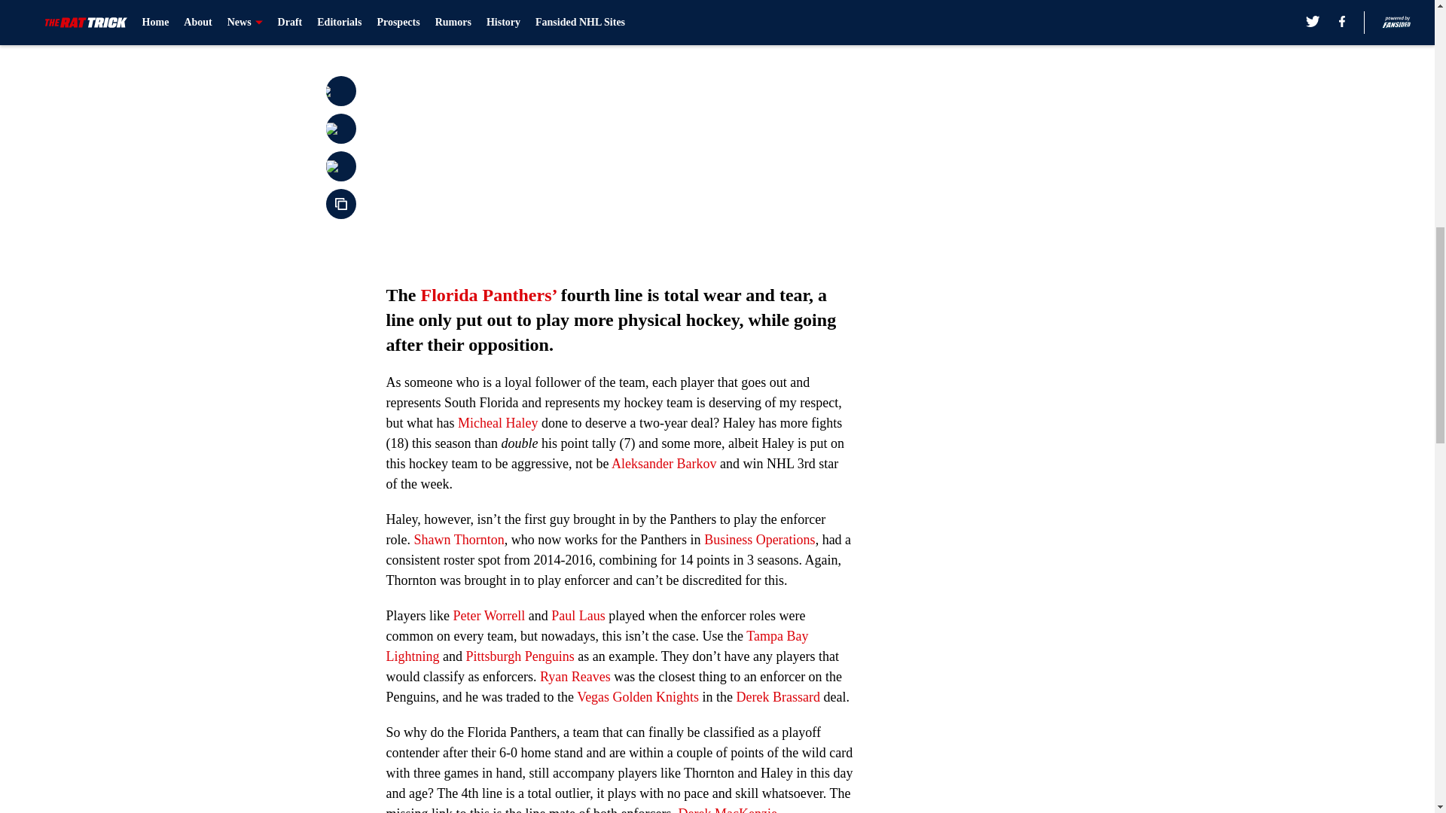  I want to click on Paul Laus, so click(578, 616).